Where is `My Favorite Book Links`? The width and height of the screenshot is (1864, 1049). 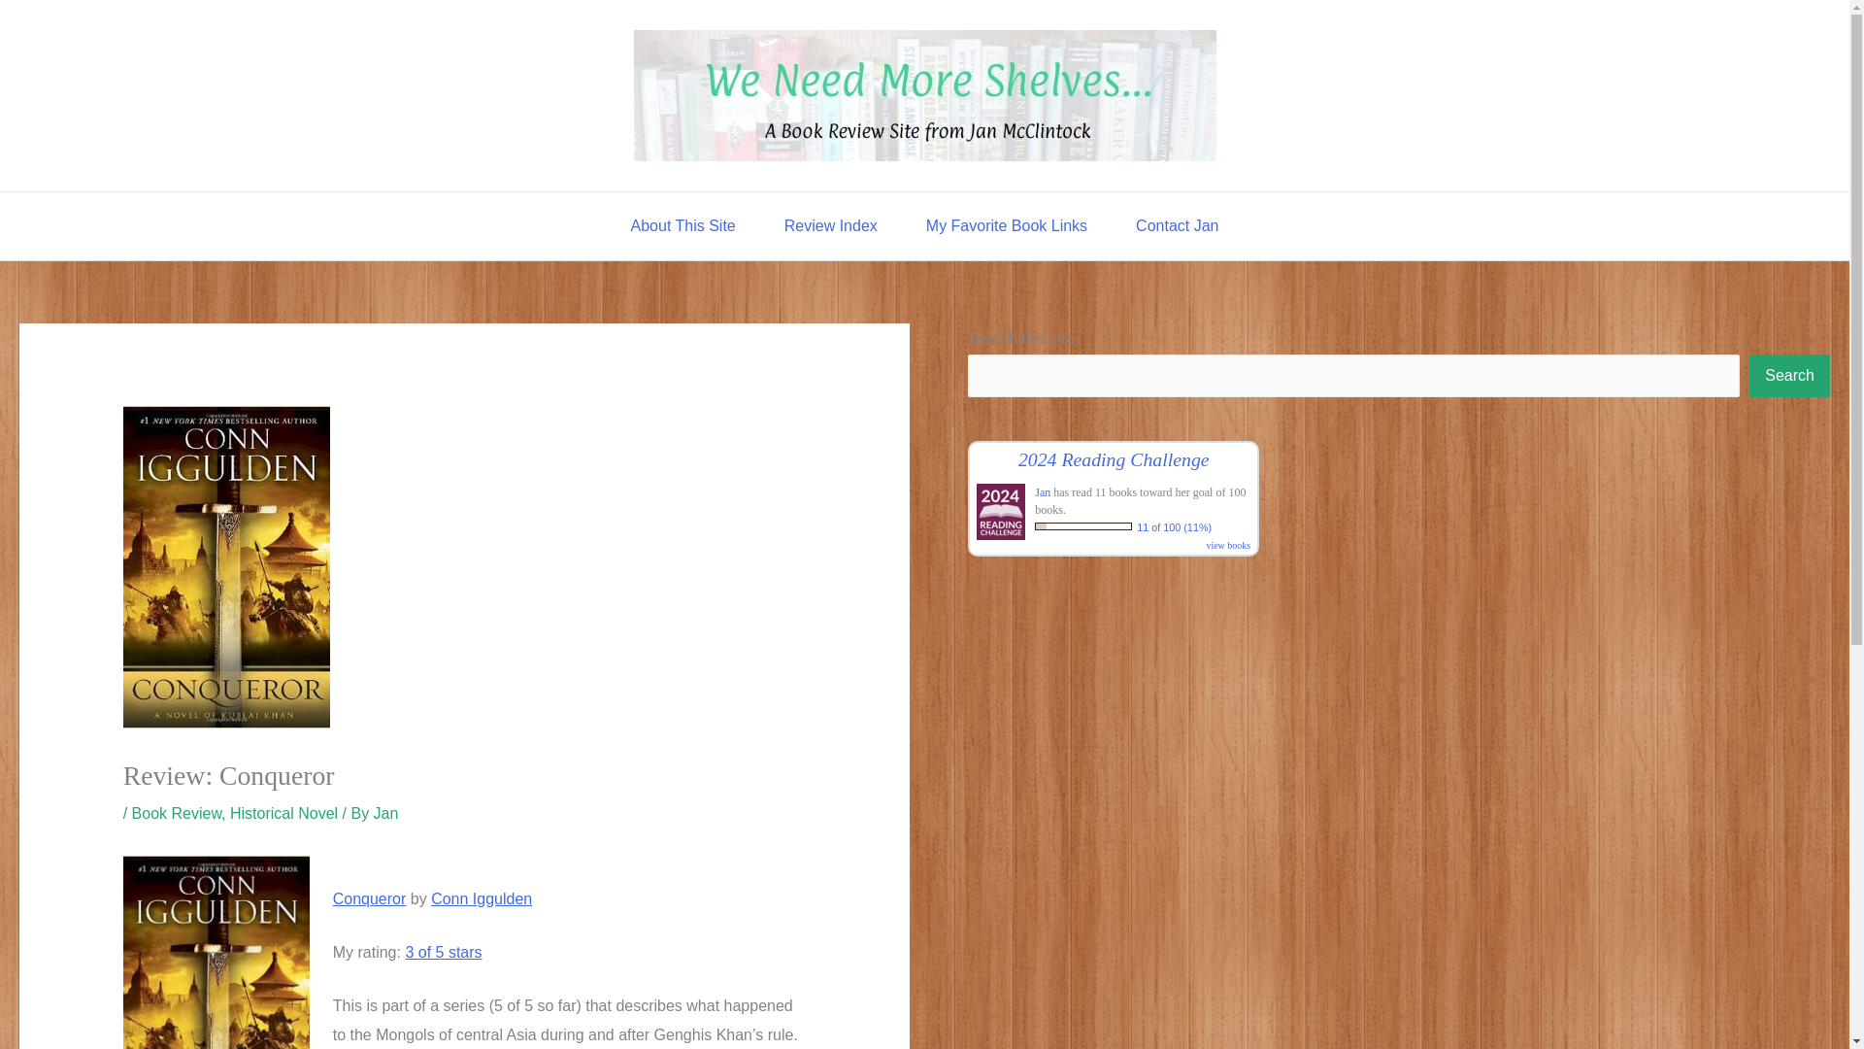
My Favorite Book Links is located at coordinates (1006, 225).